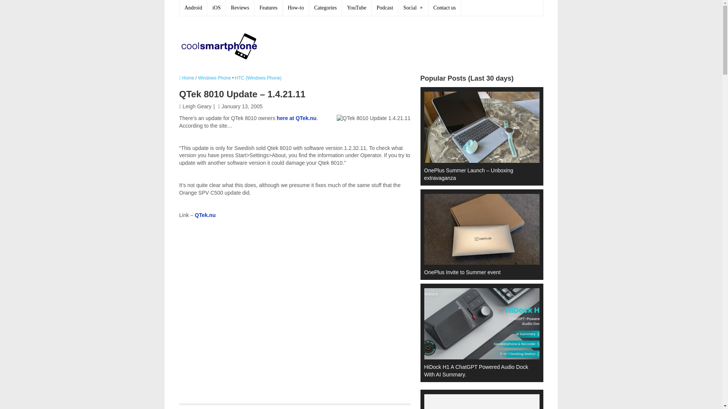 The width and height of the screenshot is (728, 409). Describe the element at coordinates (187, 78) in the screenshot. I see `Home` at that location.